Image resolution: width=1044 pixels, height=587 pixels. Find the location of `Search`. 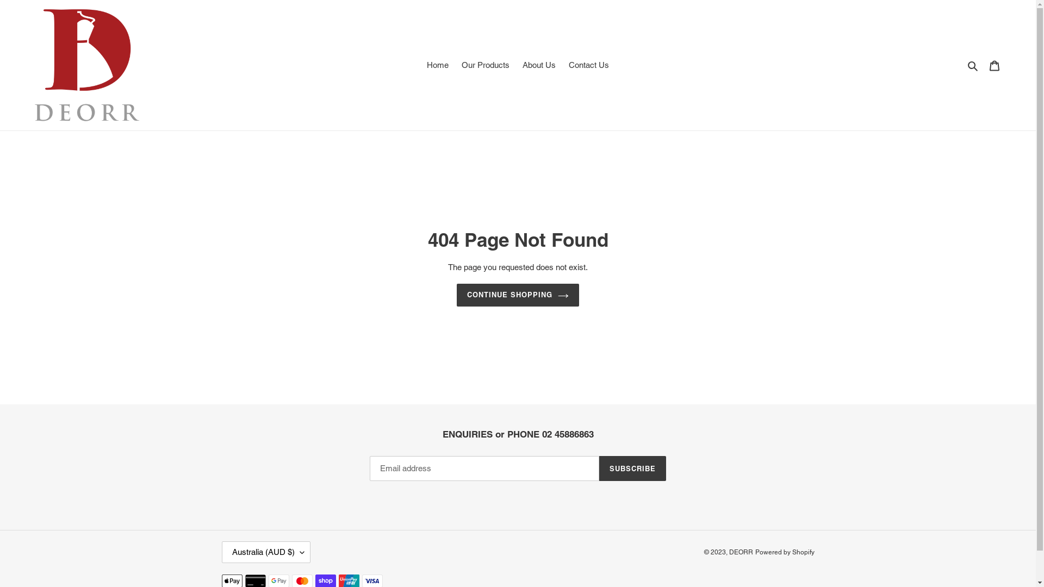

Search is located at coordinates (973, 65).